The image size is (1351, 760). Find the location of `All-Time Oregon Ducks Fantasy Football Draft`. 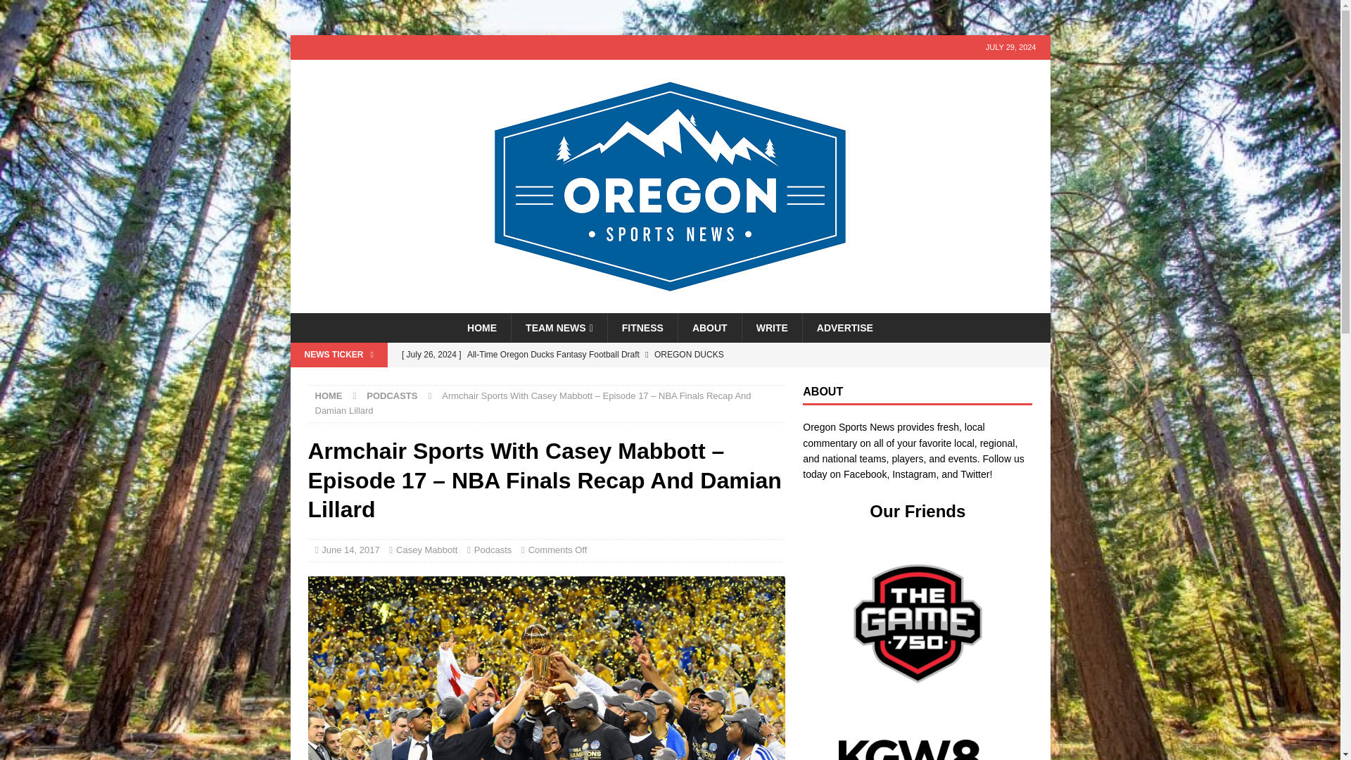

All-Time Oregon Ducks Fantasy Football Draft is located at coordinates (589, 355).